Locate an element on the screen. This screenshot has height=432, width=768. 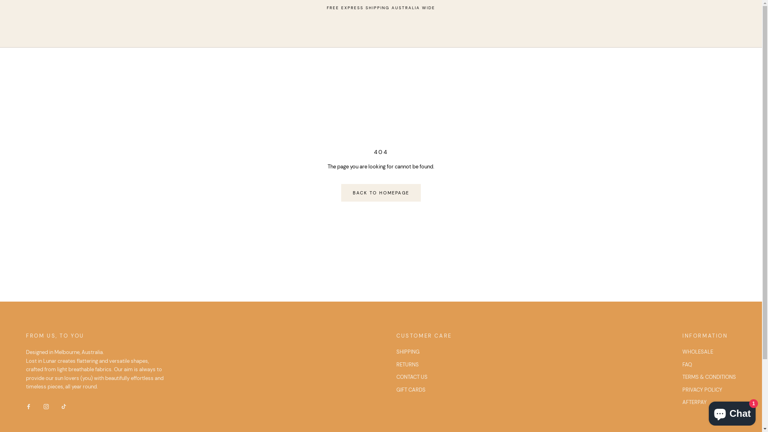
BACK TO HOMEPAGE is located at coordinates (381, 193).